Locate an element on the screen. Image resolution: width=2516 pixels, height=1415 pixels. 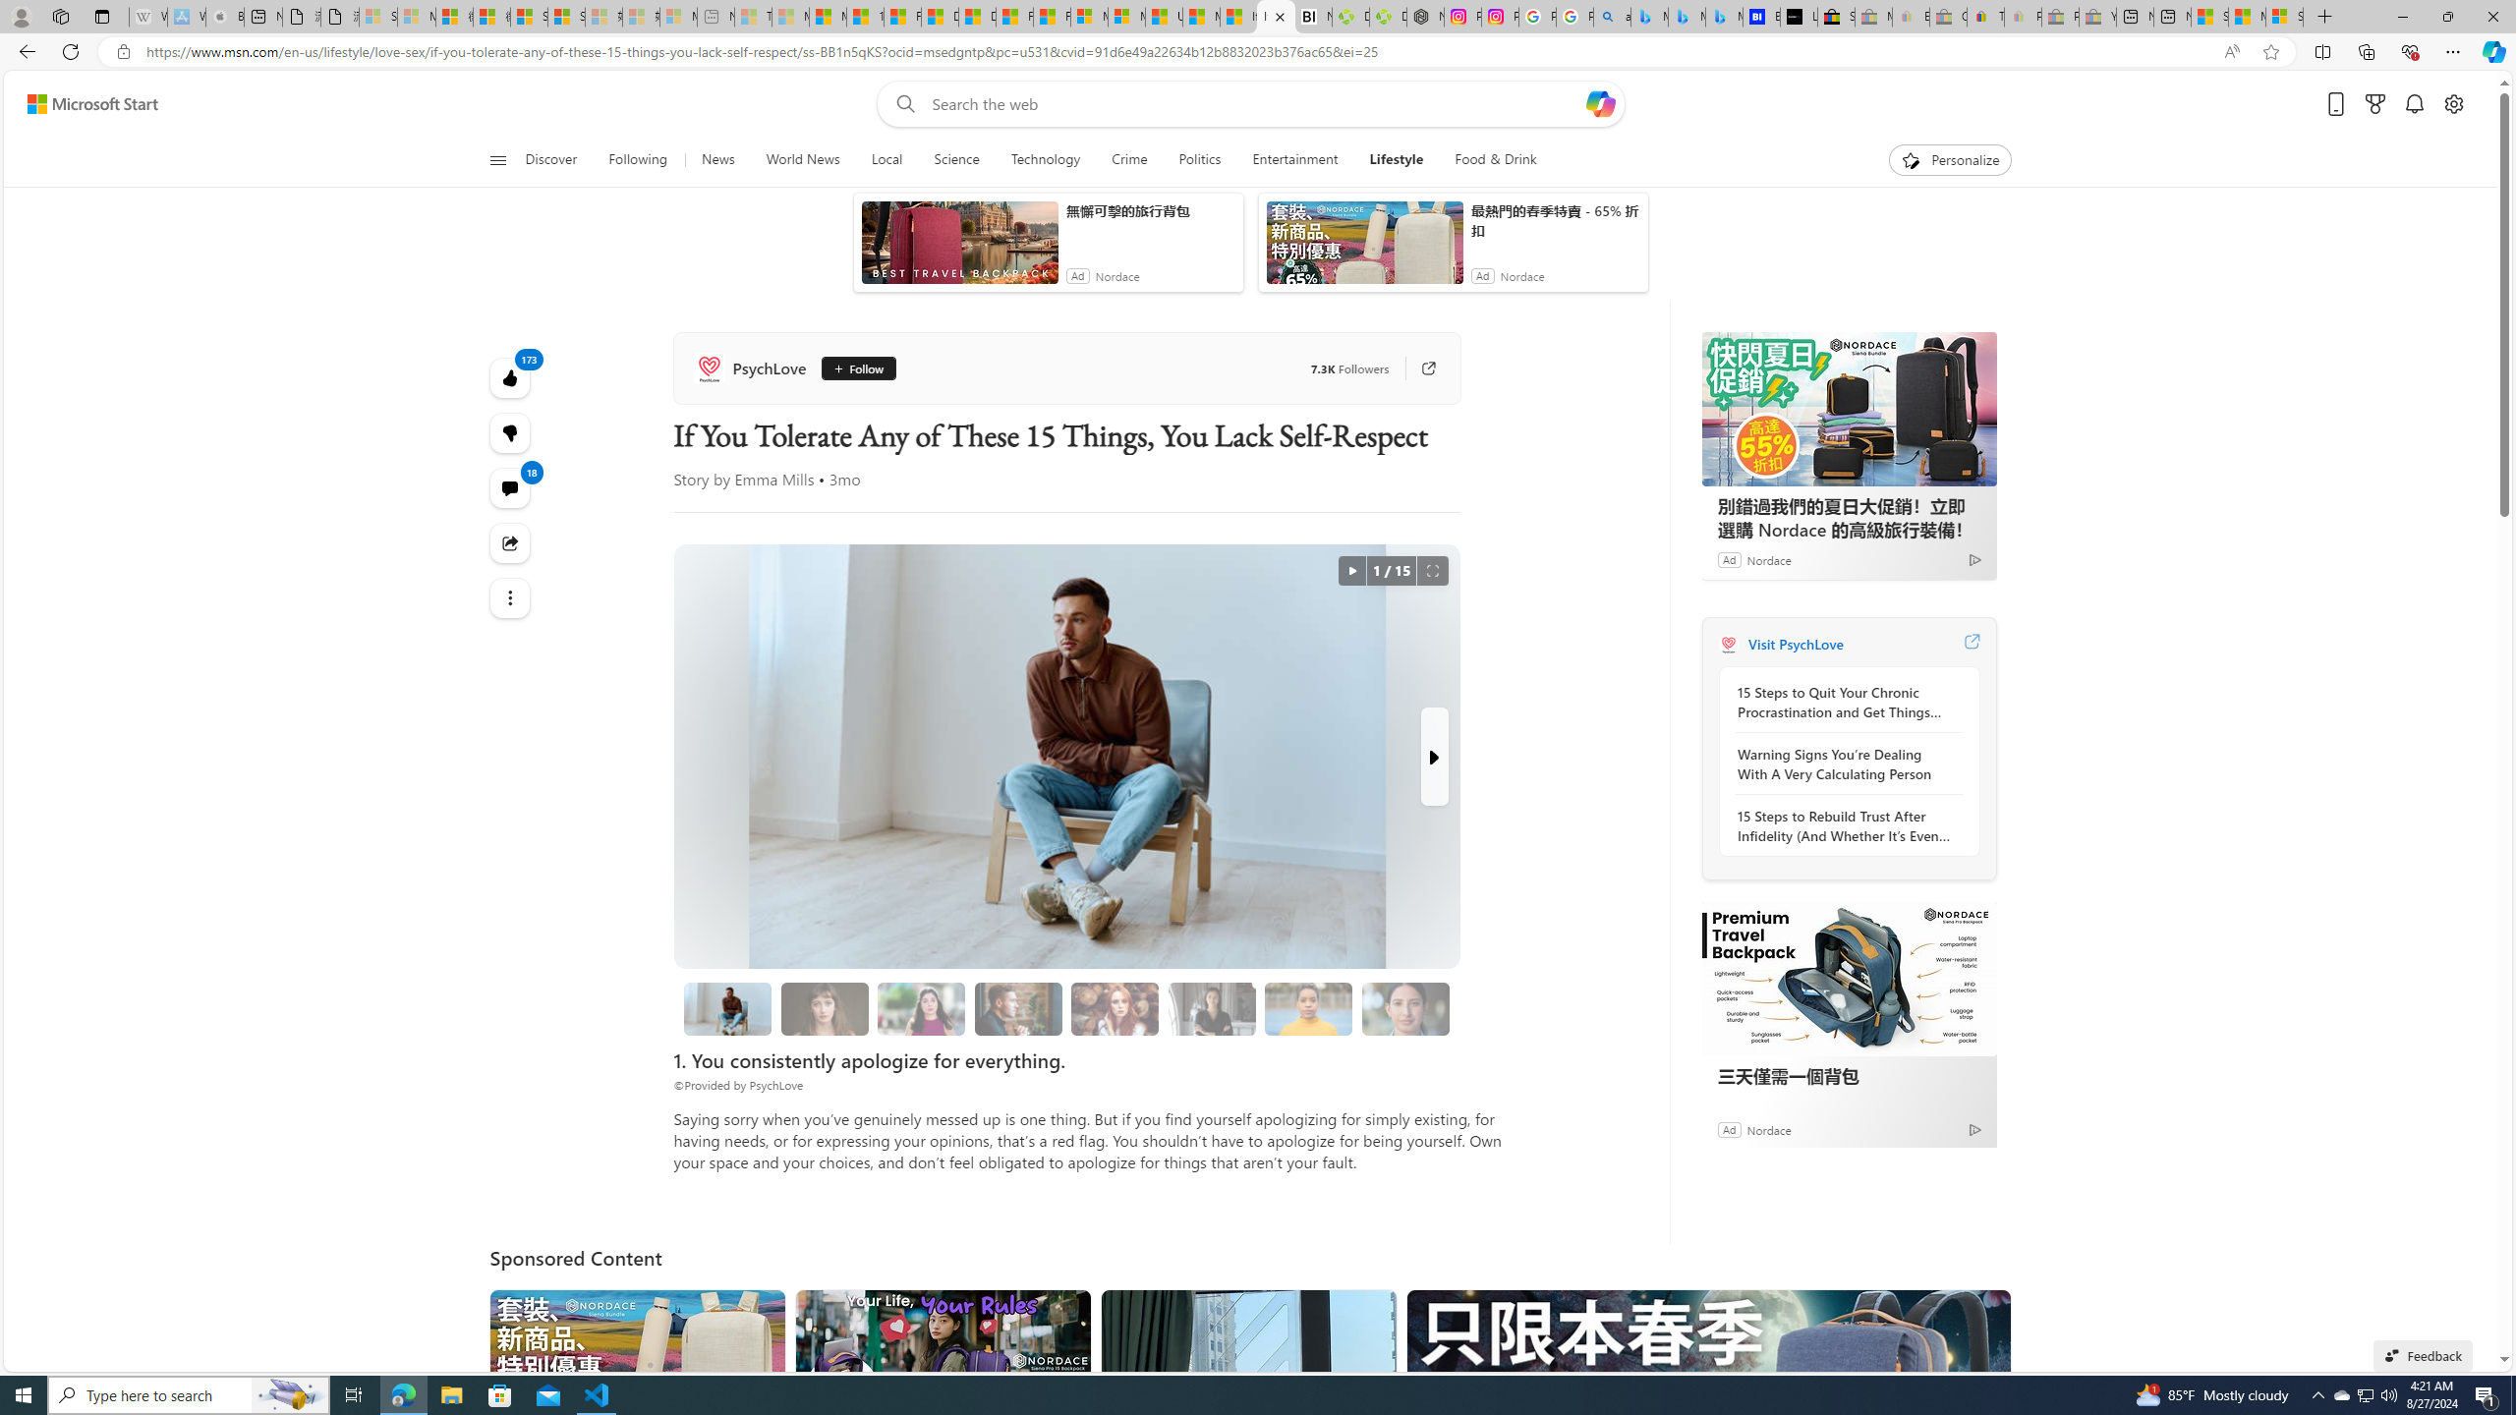
Food and Drink - MSN is located at coordinates (902, 17).